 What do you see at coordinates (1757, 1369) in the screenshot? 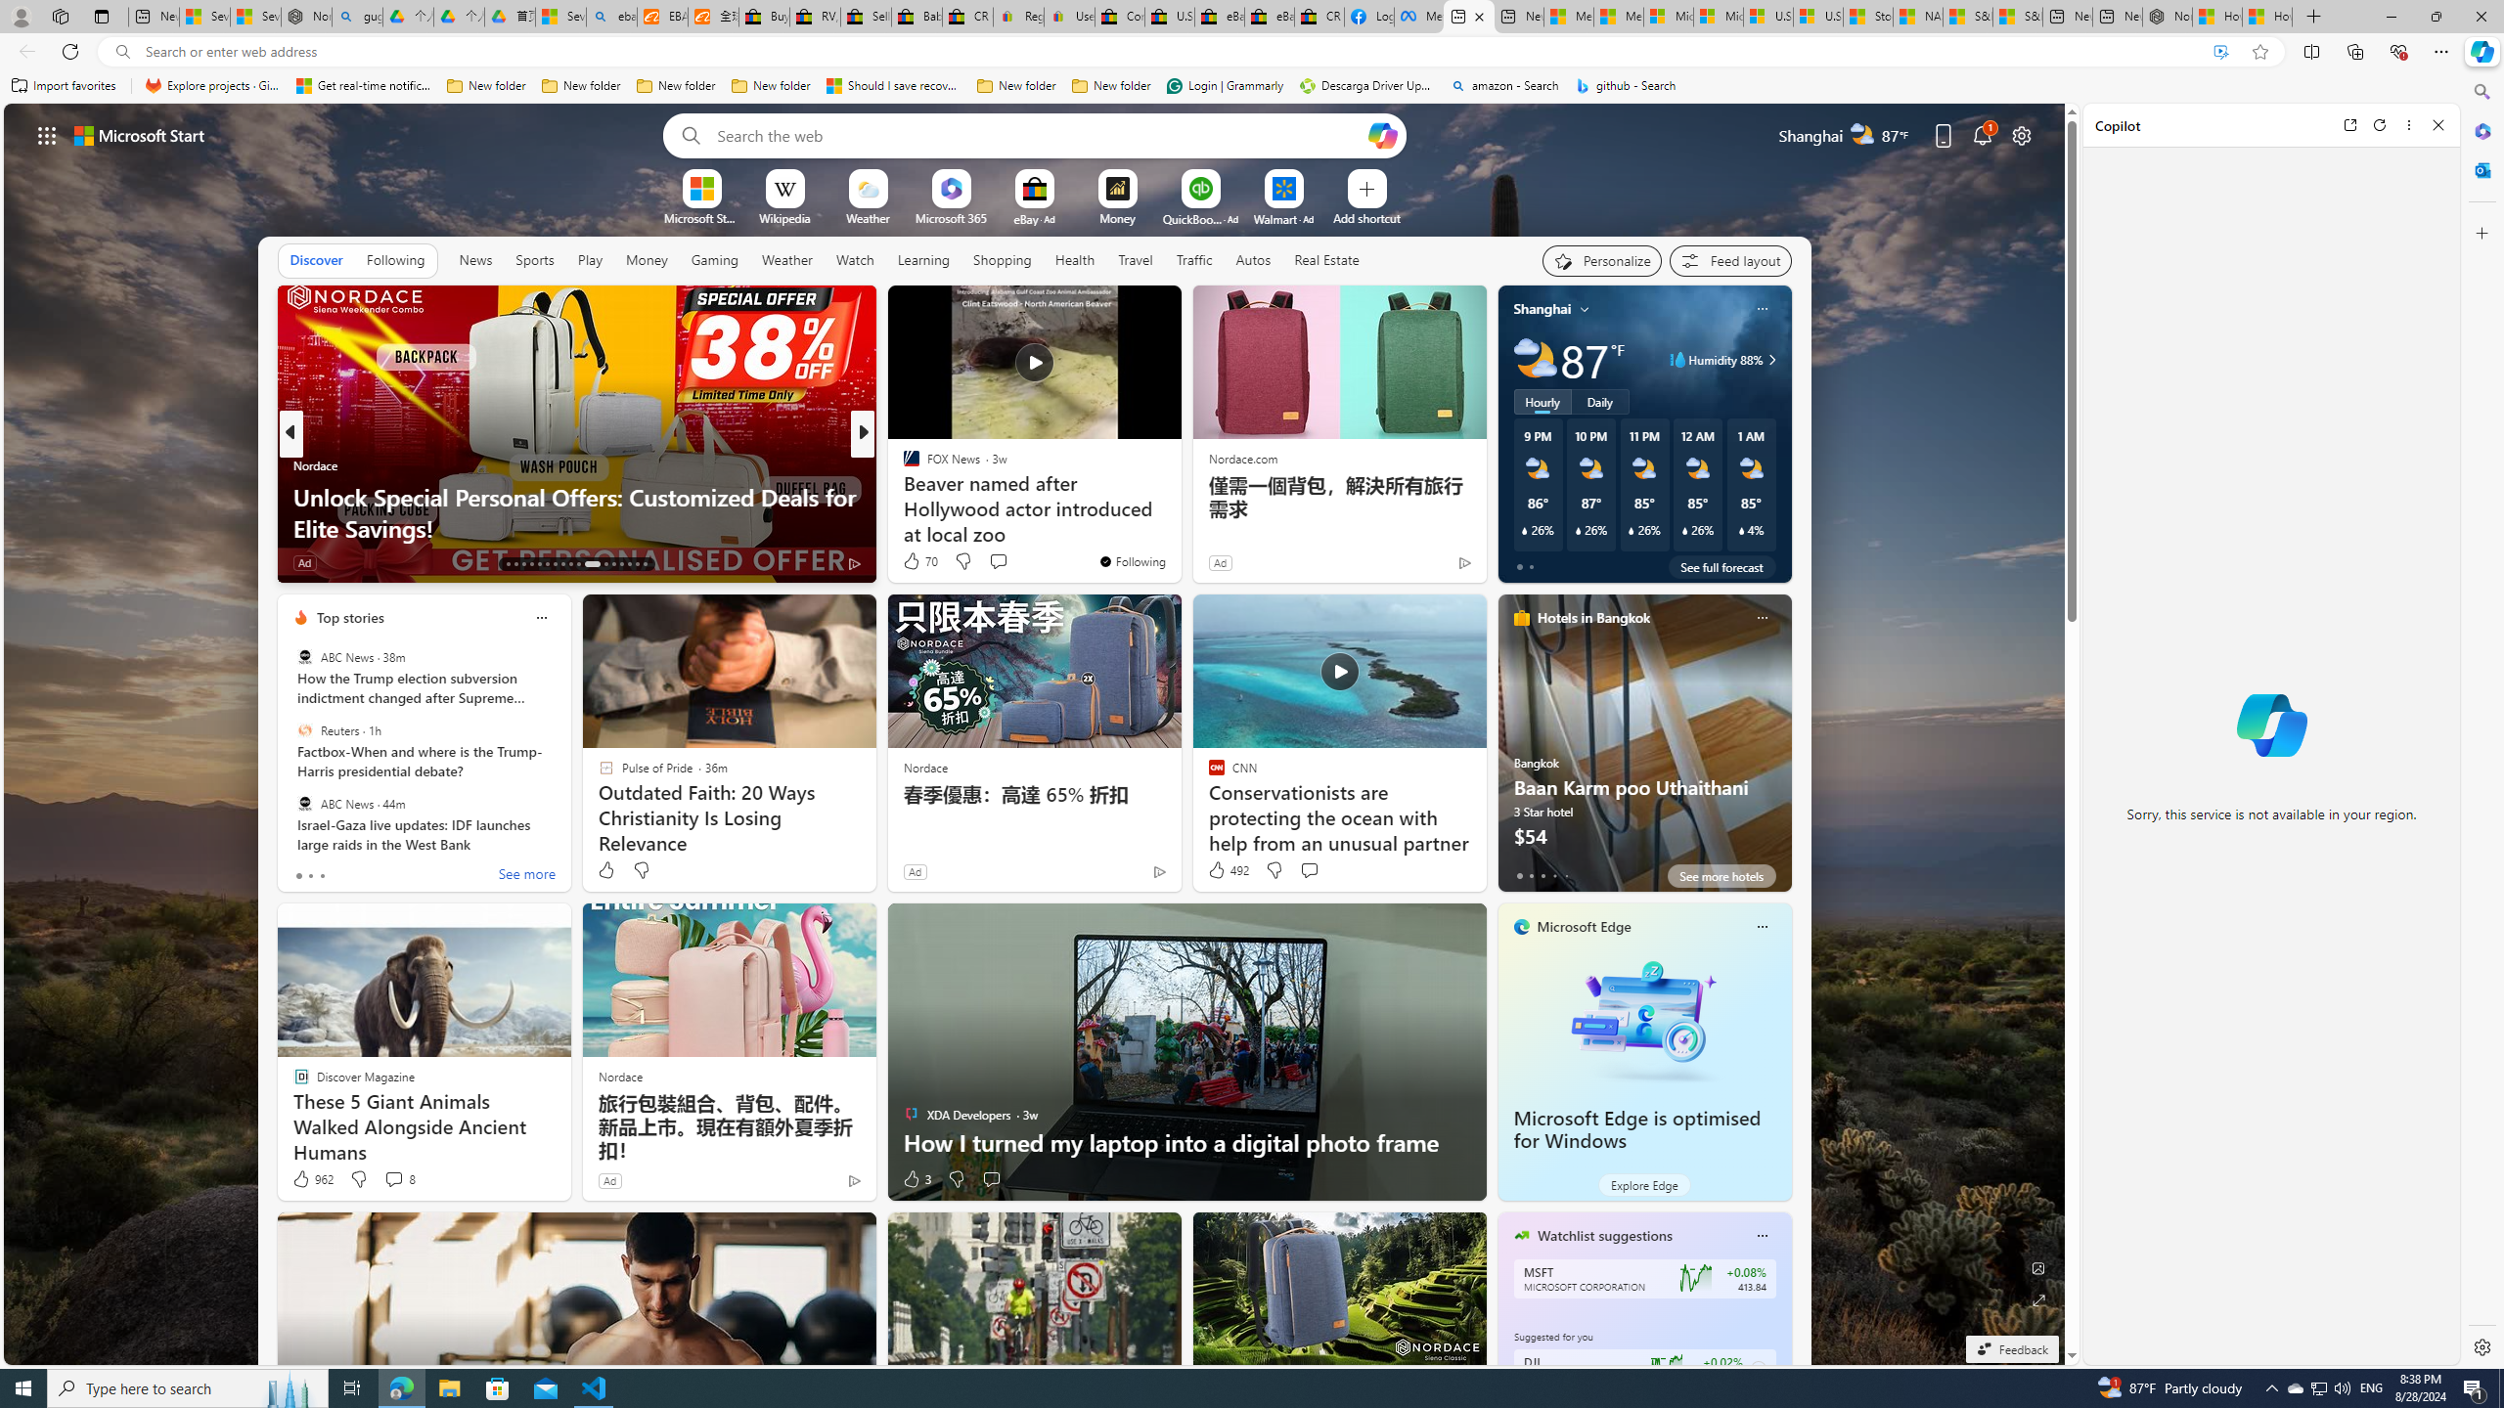
I see `Class: follow-button  m` at bounding box center [1757, 1369].